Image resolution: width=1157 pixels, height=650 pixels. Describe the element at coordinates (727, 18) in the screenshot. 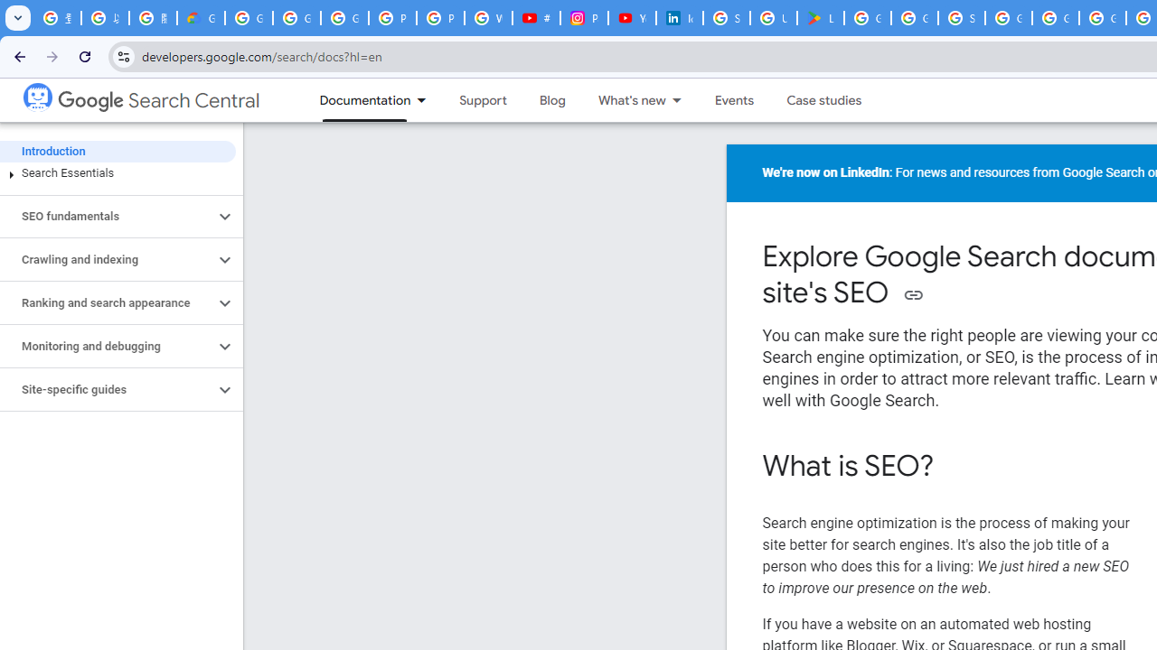

I see `Sign in - Google Accounts` at that location.